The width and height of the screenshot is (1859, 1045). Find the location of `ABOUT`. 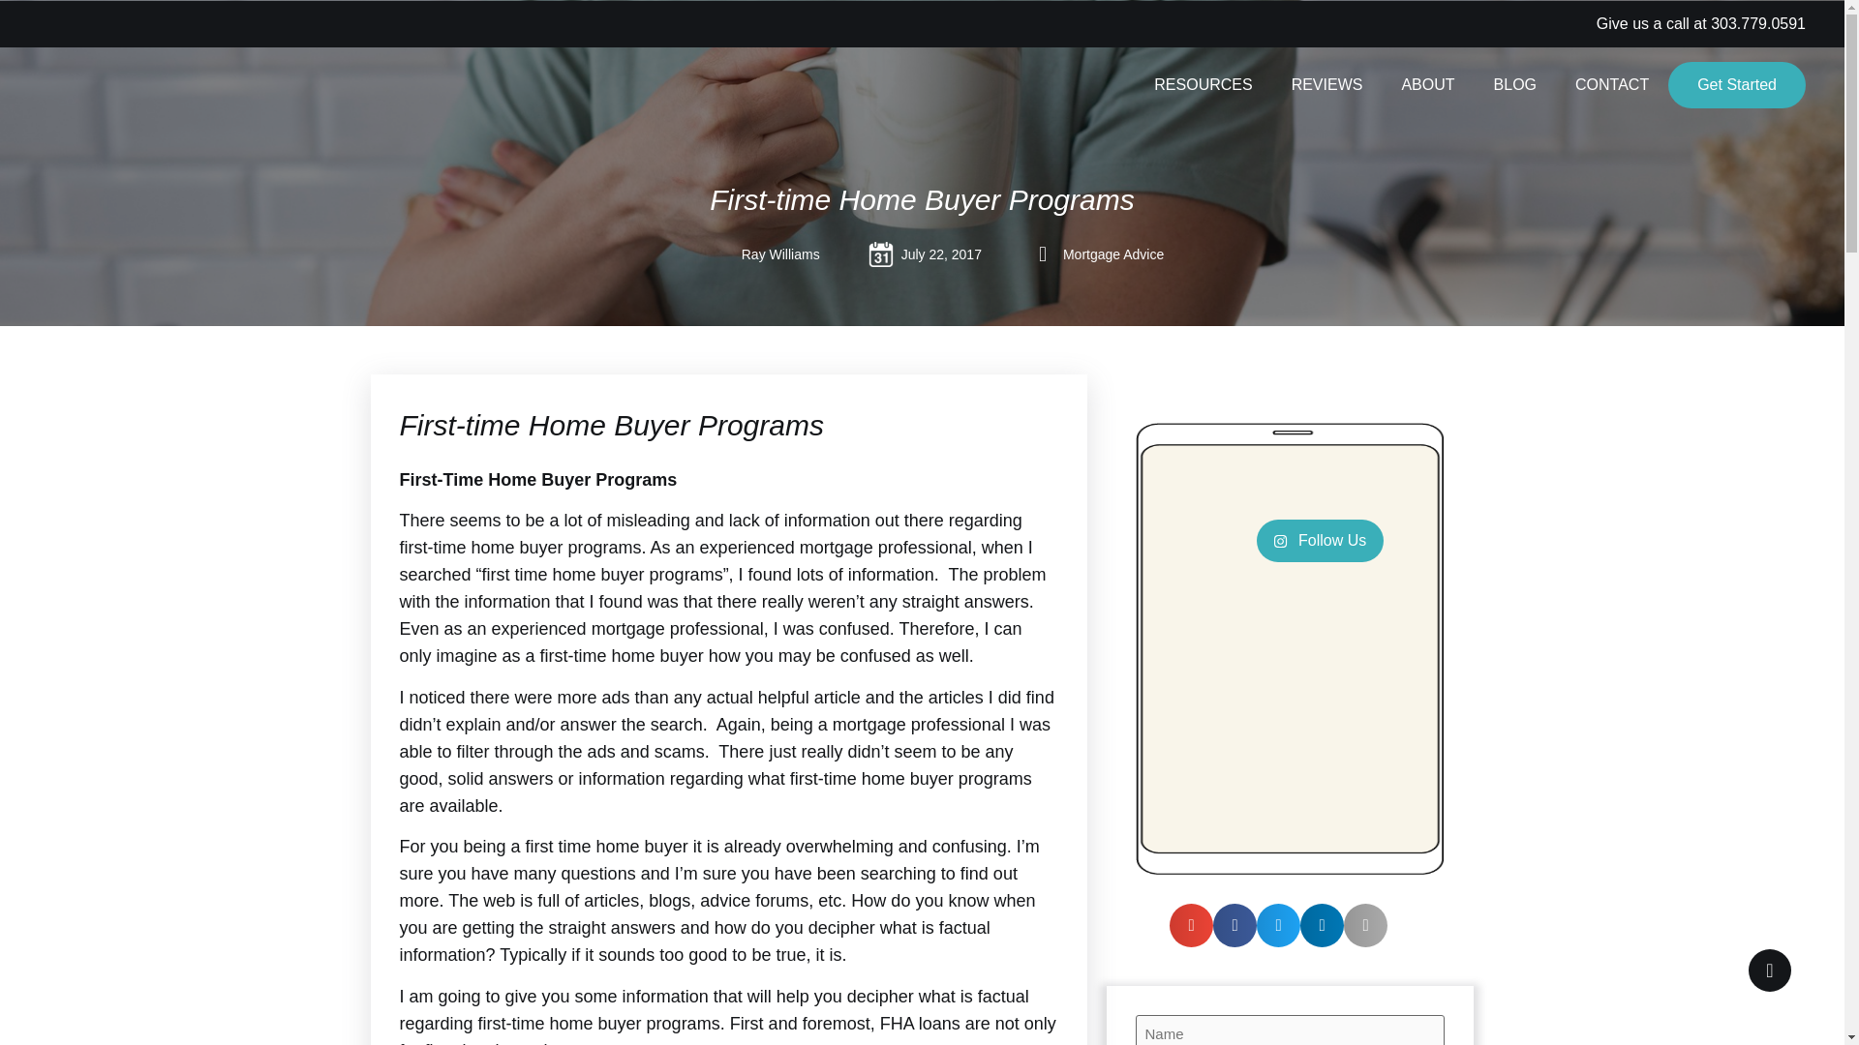

ABOUT is located at coordinates (1427, 85).